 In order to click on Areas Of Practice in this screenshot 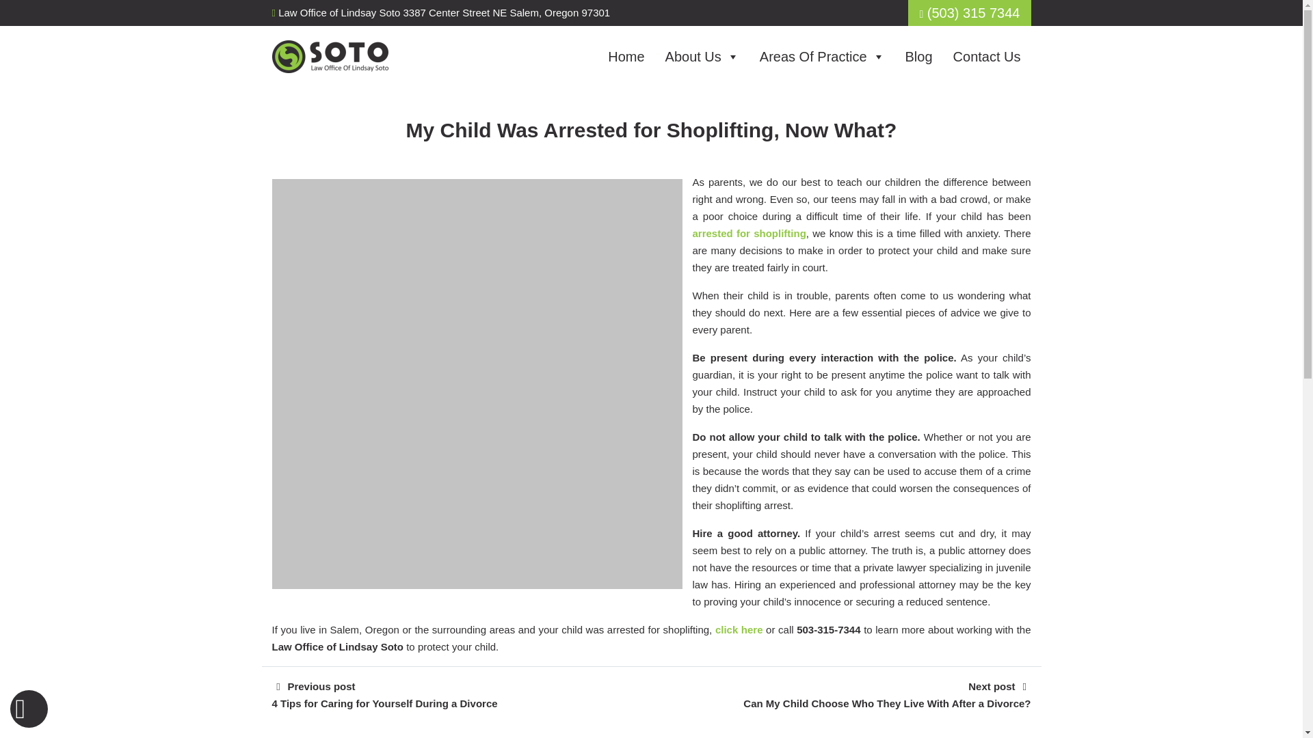, I will do `click(822, 56)`.